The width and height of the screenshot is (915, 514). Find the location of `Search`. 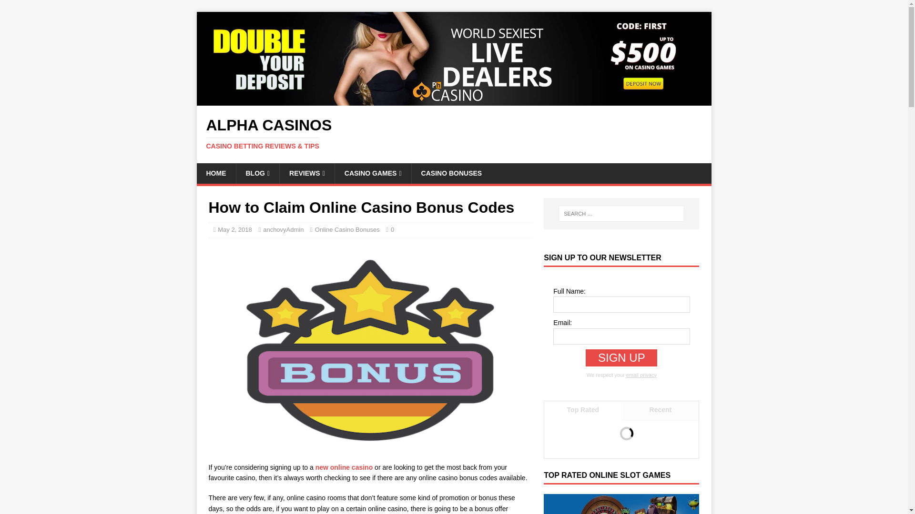

Search is located at coordinates (35, 8).